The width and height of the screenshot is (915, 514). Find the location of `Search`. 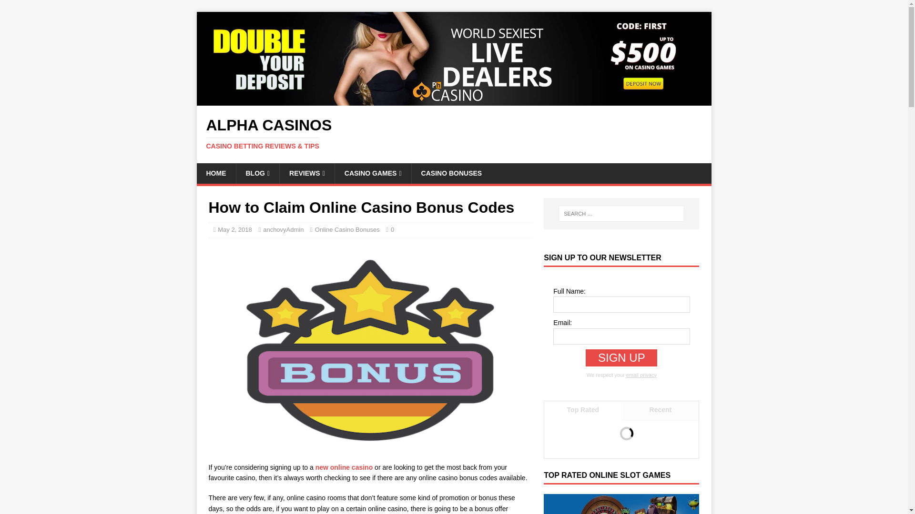

Search is located at coordinates (35, 8).